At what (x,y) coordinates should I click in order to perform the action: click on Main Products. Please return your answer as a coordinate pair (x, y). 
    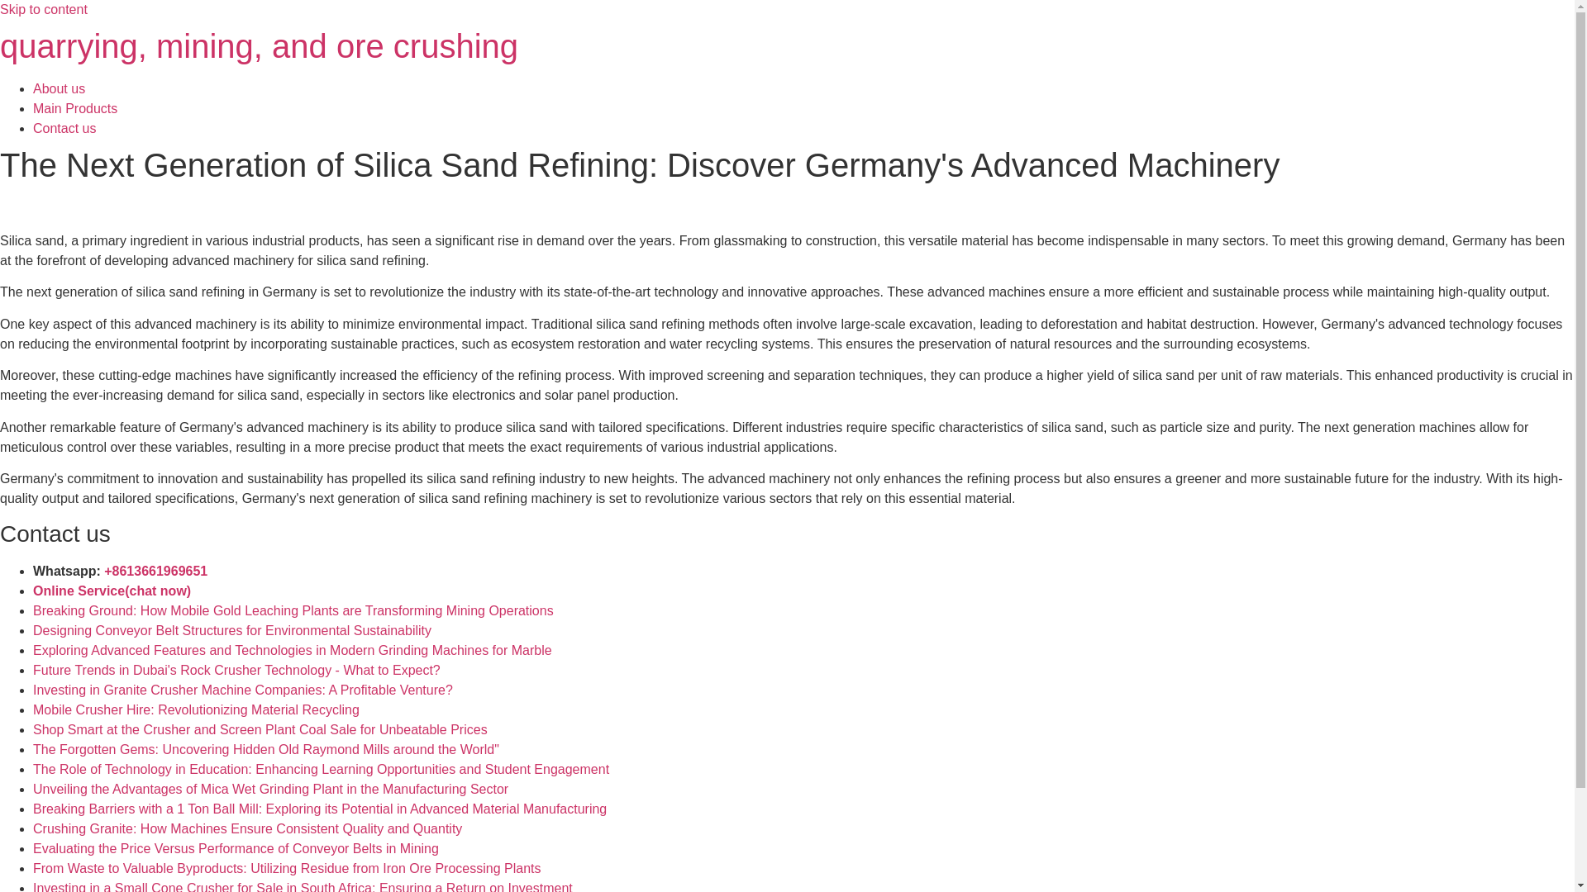
    Looking at the image, I should click on (75, 109).